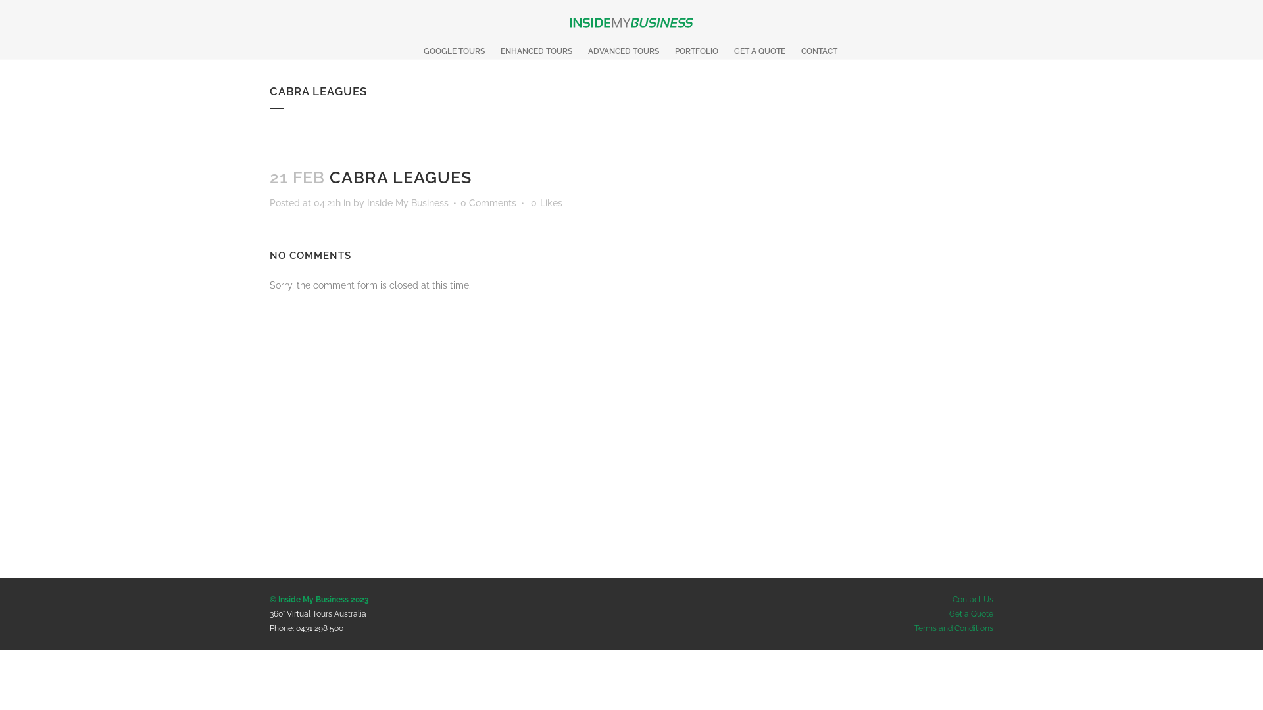 The width and height of the screenshot is (1263, 710). Describe the element at coordinates (624, 51) in the screenshot. I see `ADVANCED TOURS` at that location.